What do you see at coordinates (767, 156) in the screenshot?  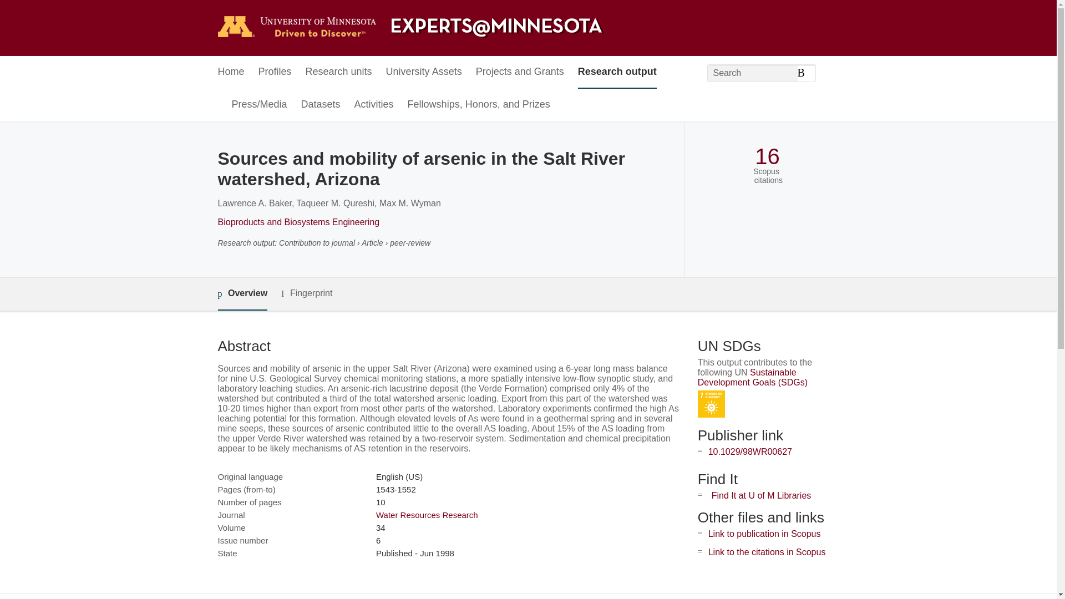 I see `16` at bounding box center [767, 156].